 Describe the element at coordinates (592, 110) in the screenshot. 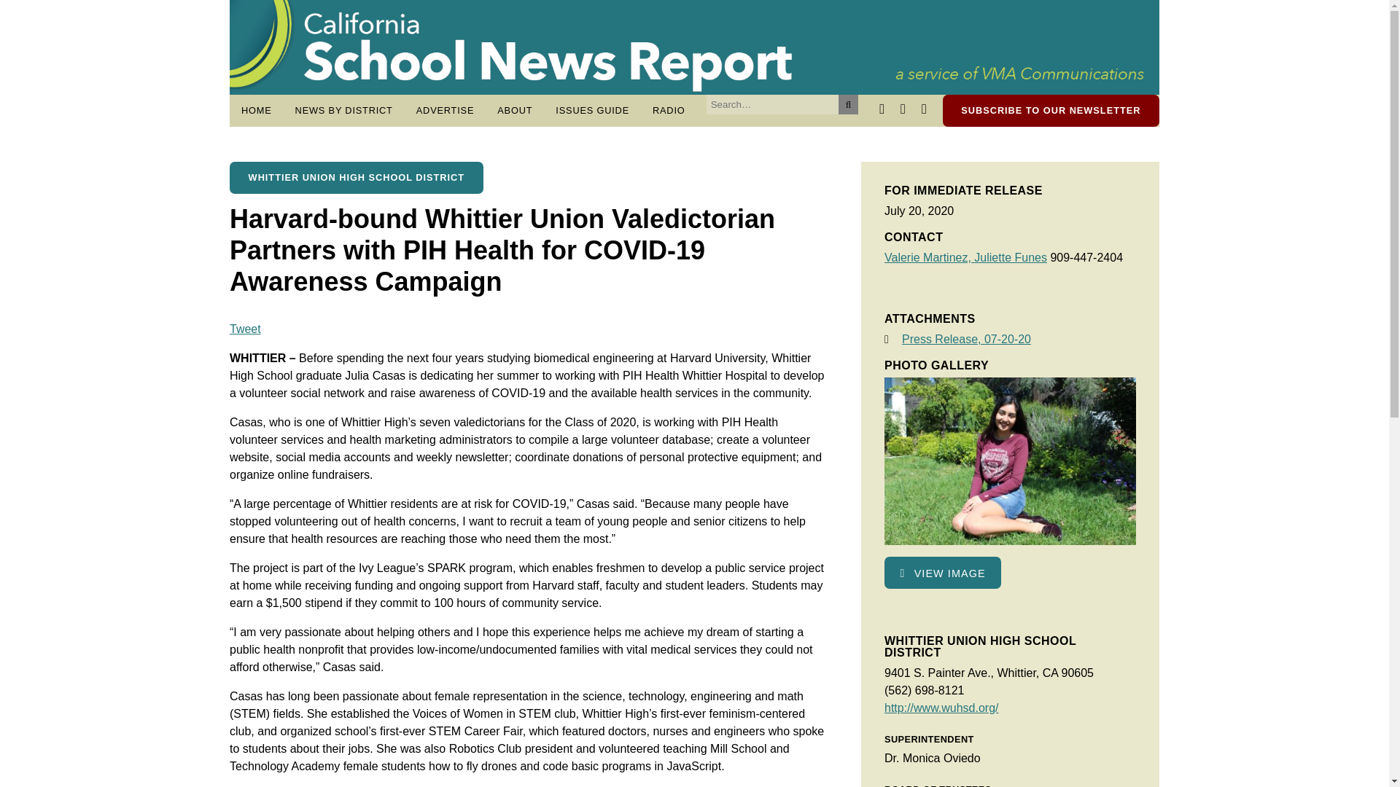

I see `ISSUES GUIDE` at that location.